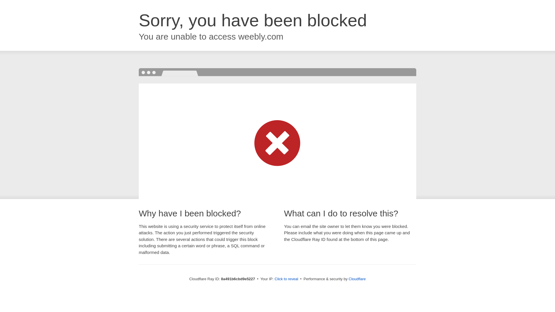 This screenshot has width=555, height=312. I want to click on Cloudflare, so click(357, 279).